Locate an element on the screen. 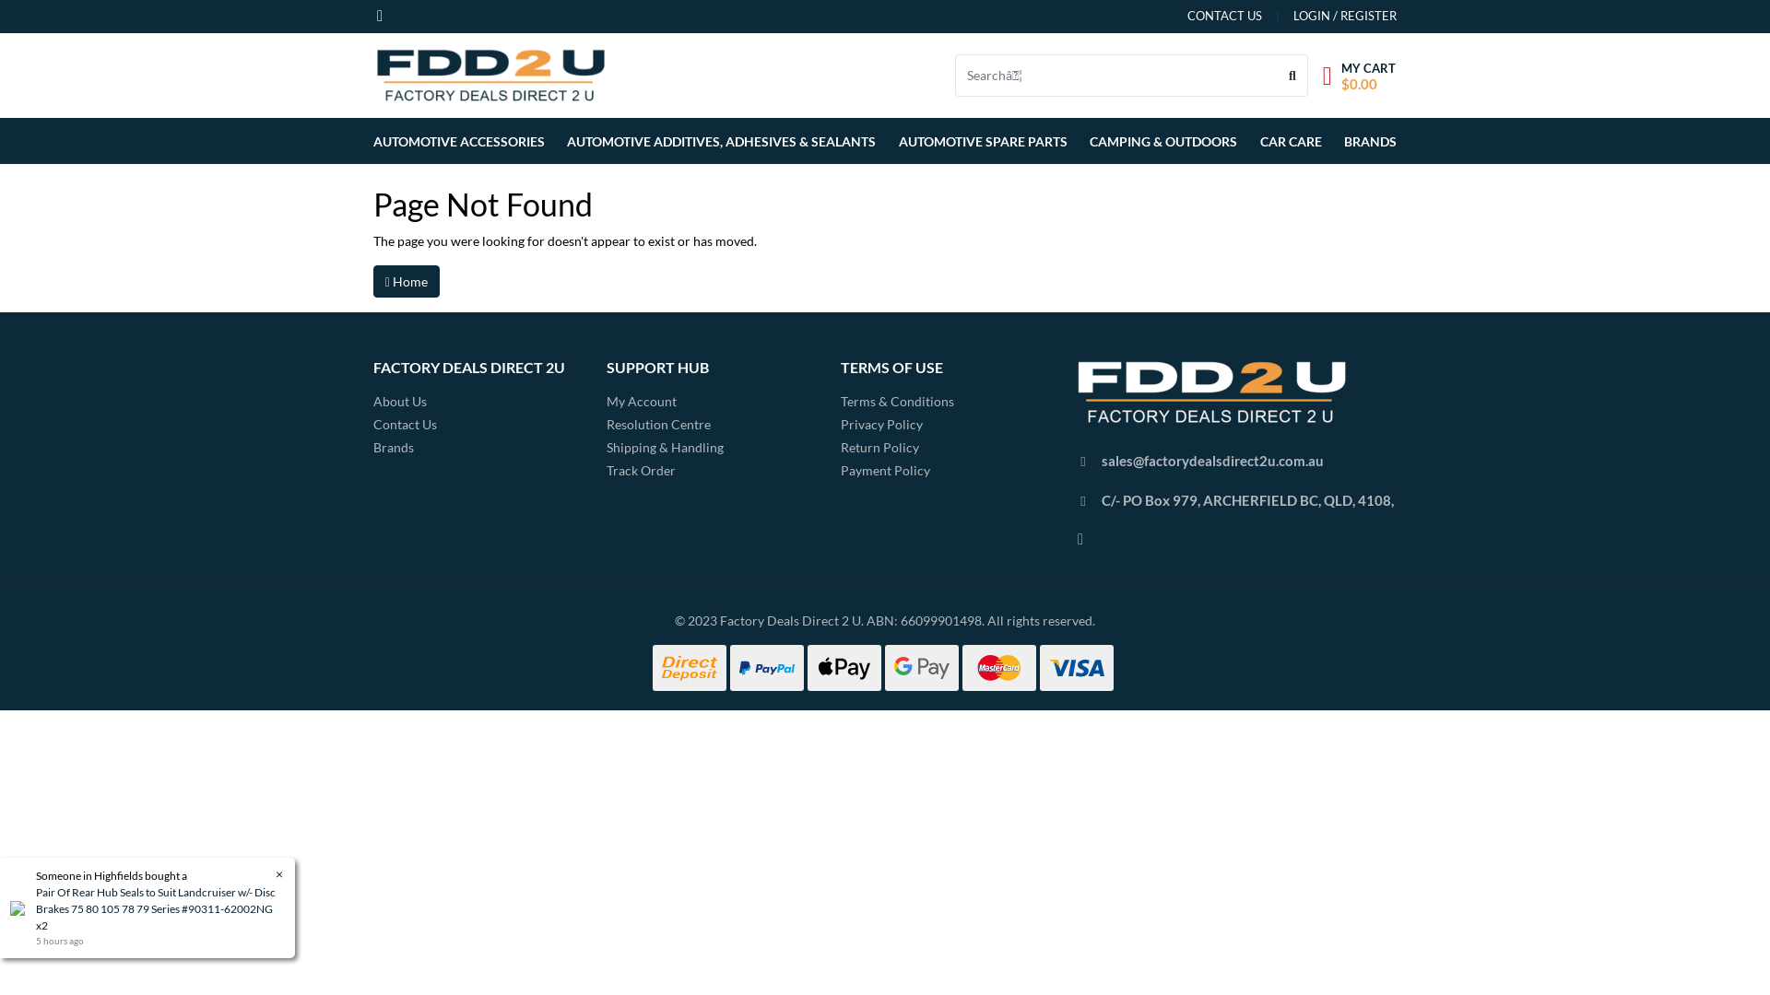 The height and width of the screenshot is (995, 1770). Facebook is located at coordinates (380, 14).